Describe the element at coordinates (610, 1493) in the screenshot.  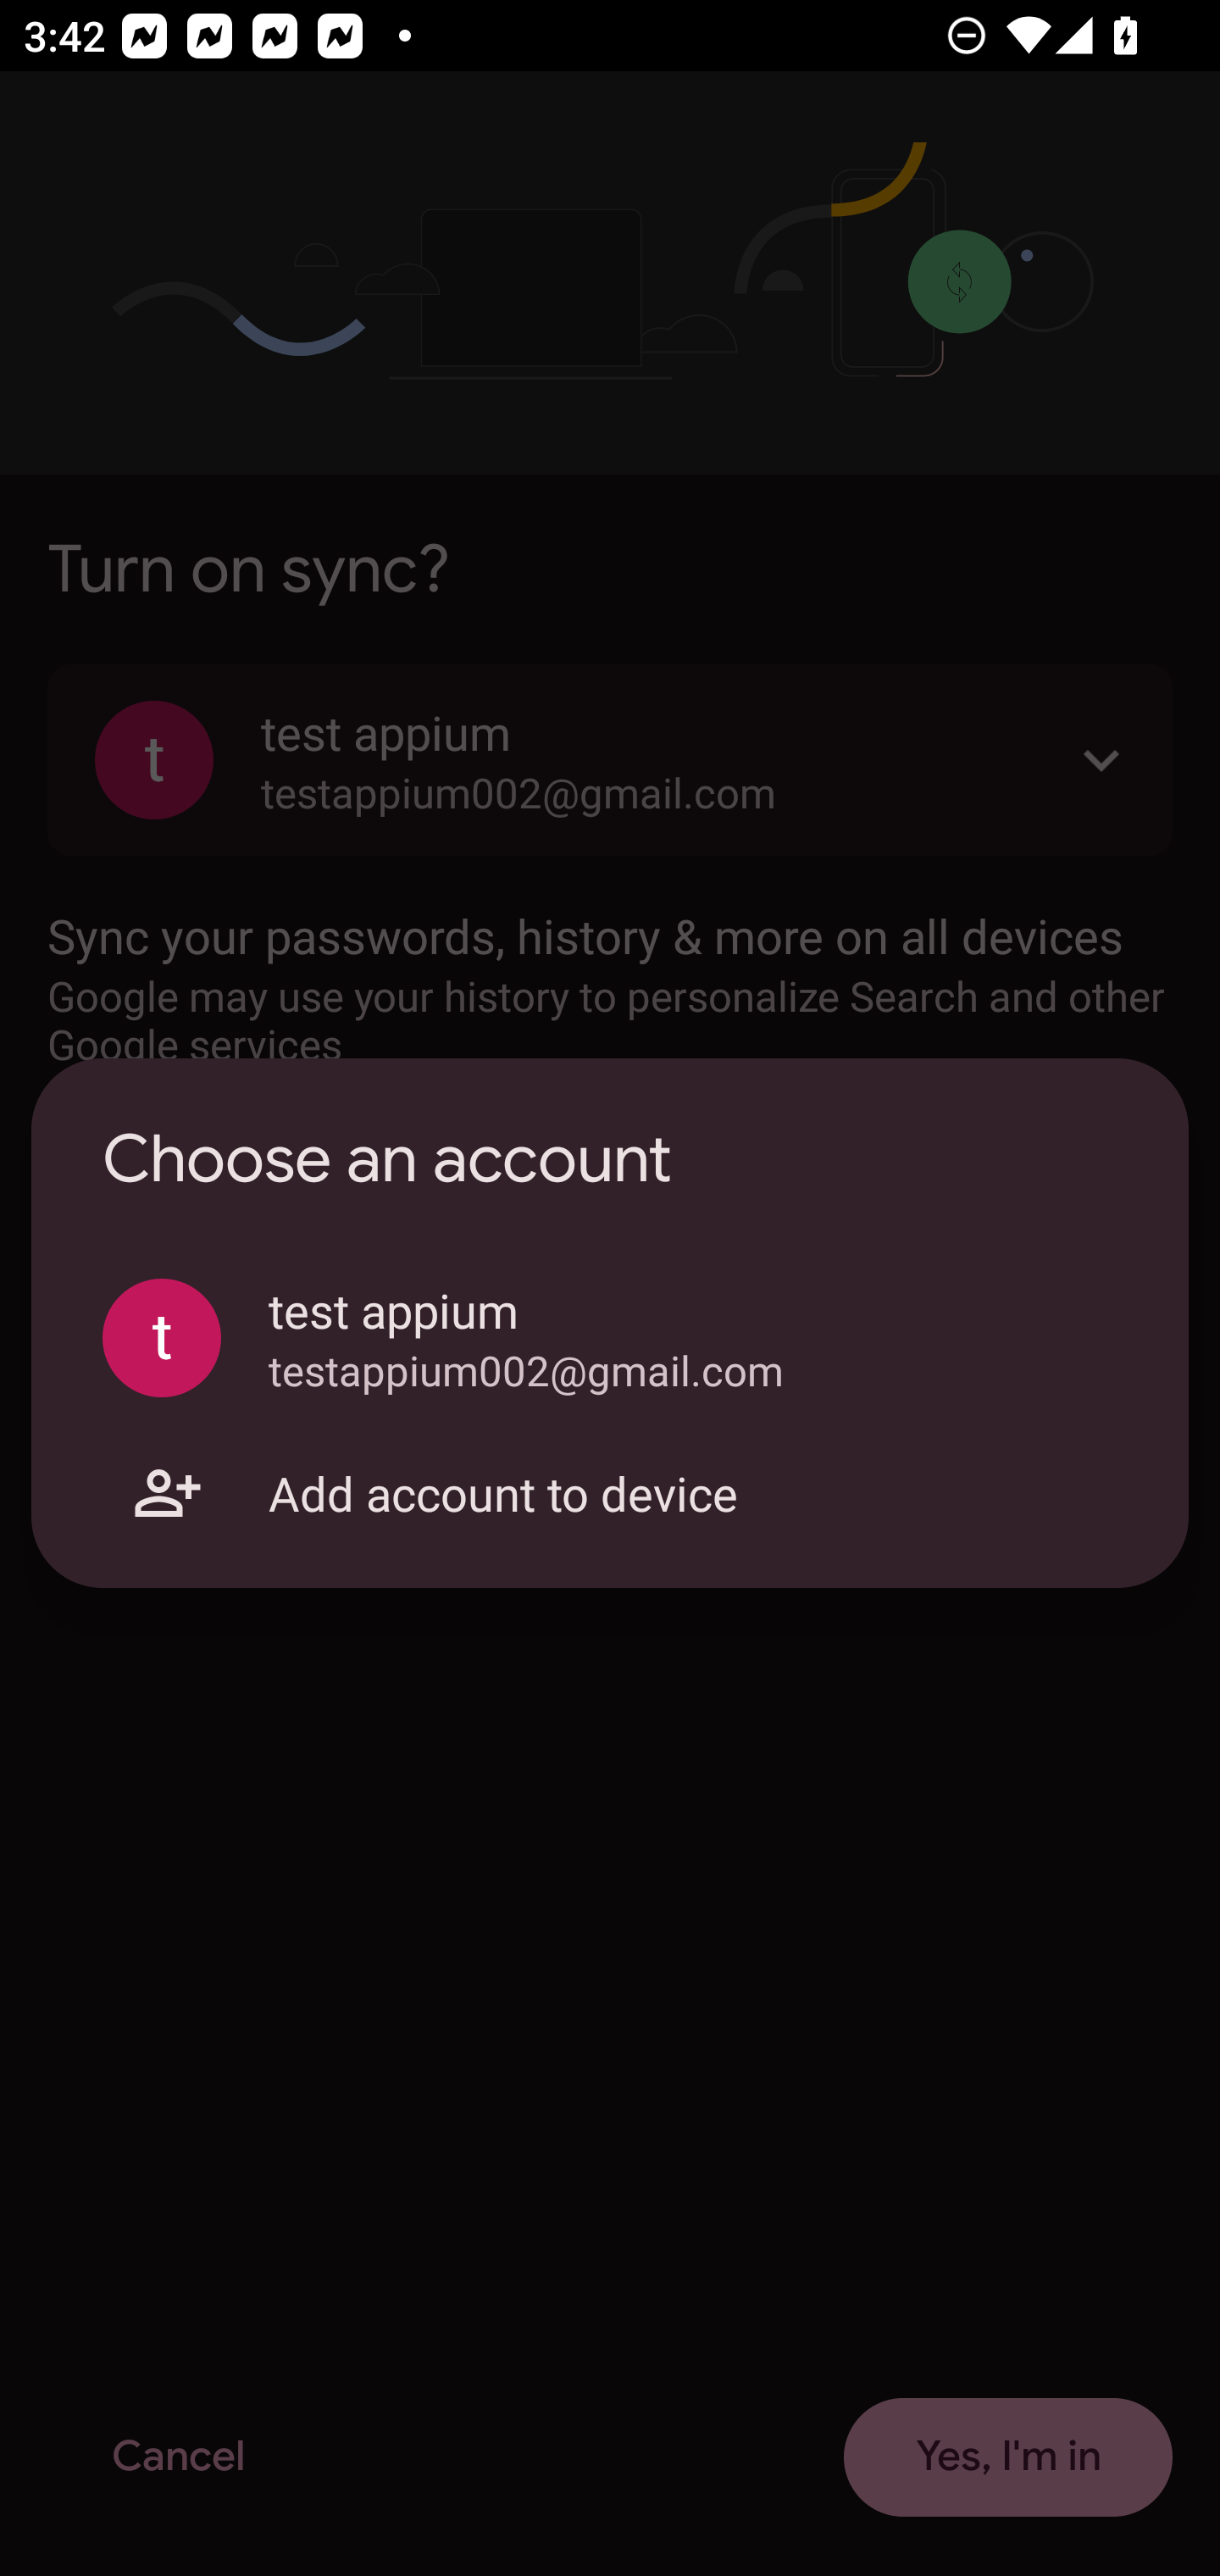
I see `Add account to device` at that location.